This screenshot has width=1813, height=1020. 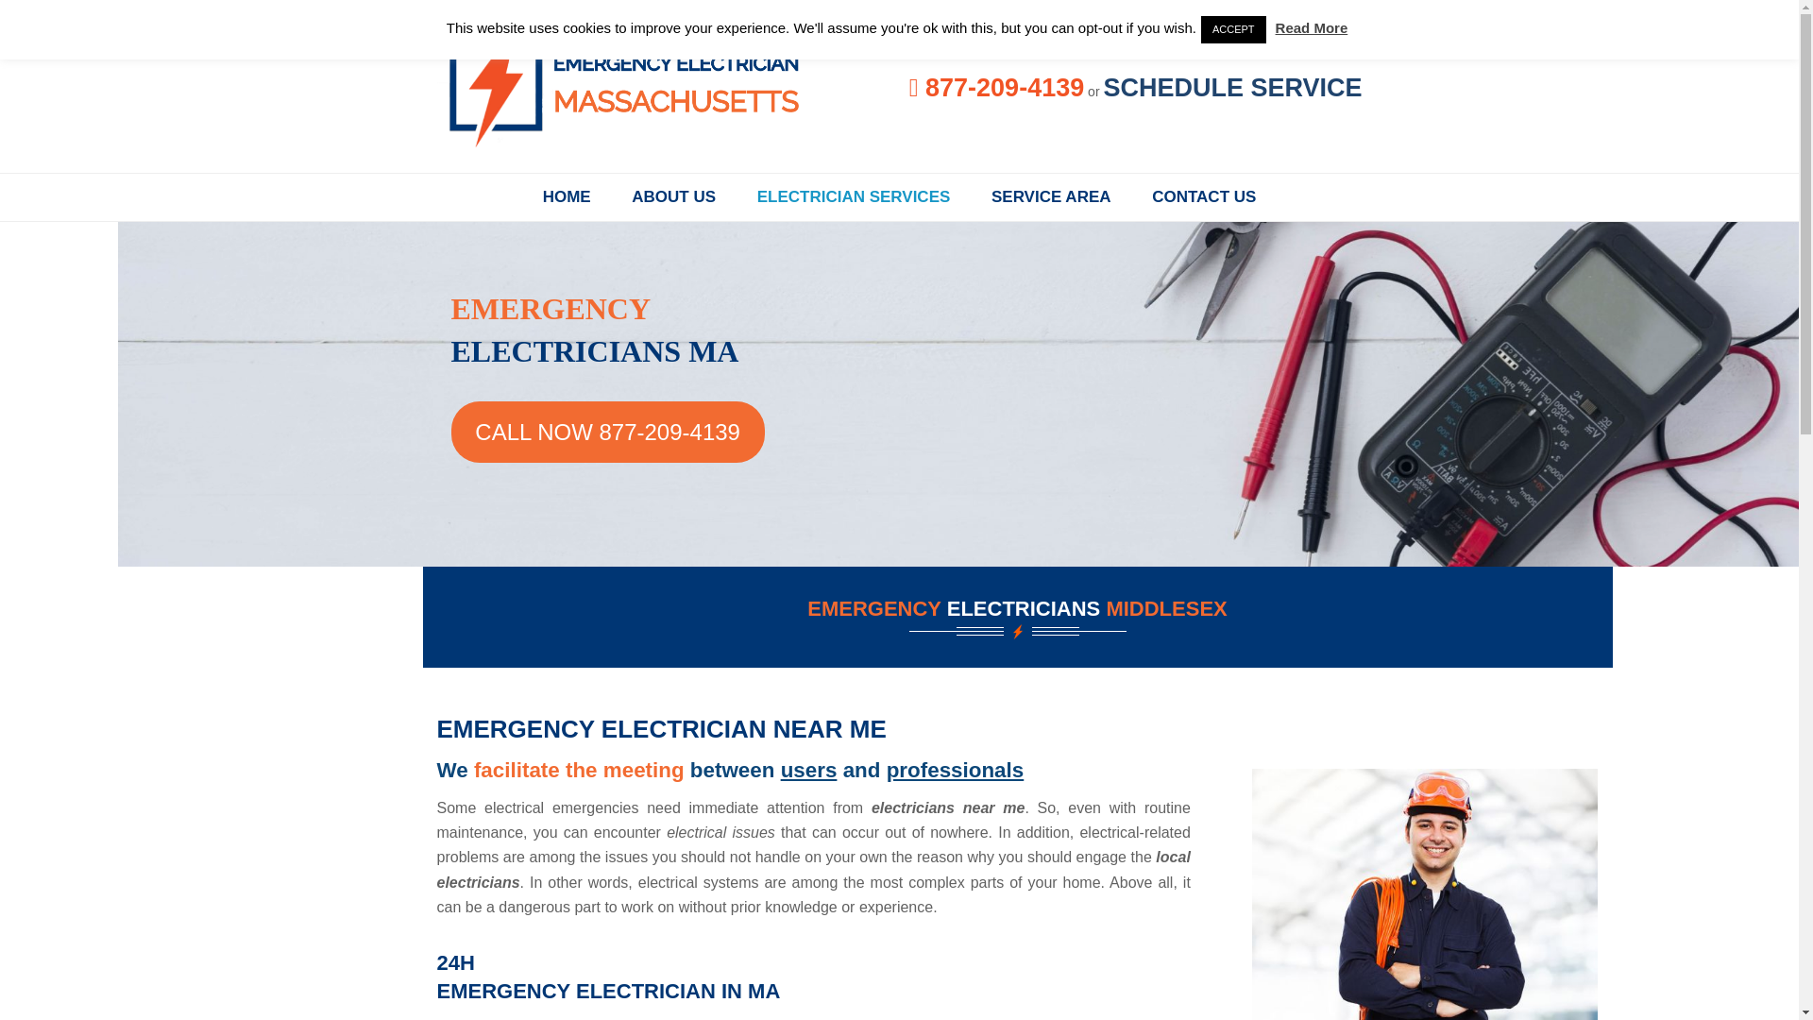 I want to click on 877-209-4139, so click(x=997, y=91).